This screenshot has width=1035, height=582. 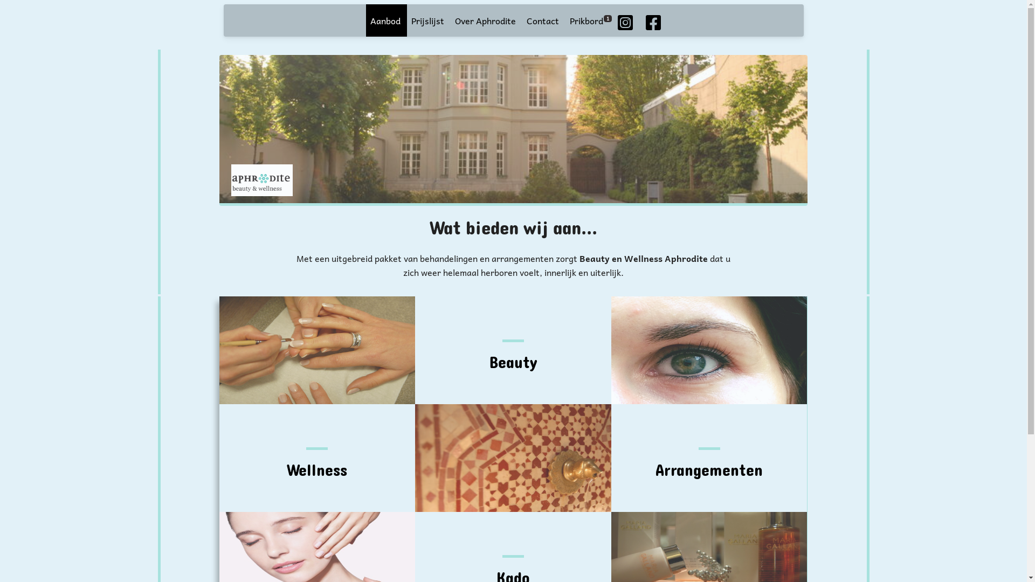 I want to click on Prijslijst, so click(x=428, y=21).